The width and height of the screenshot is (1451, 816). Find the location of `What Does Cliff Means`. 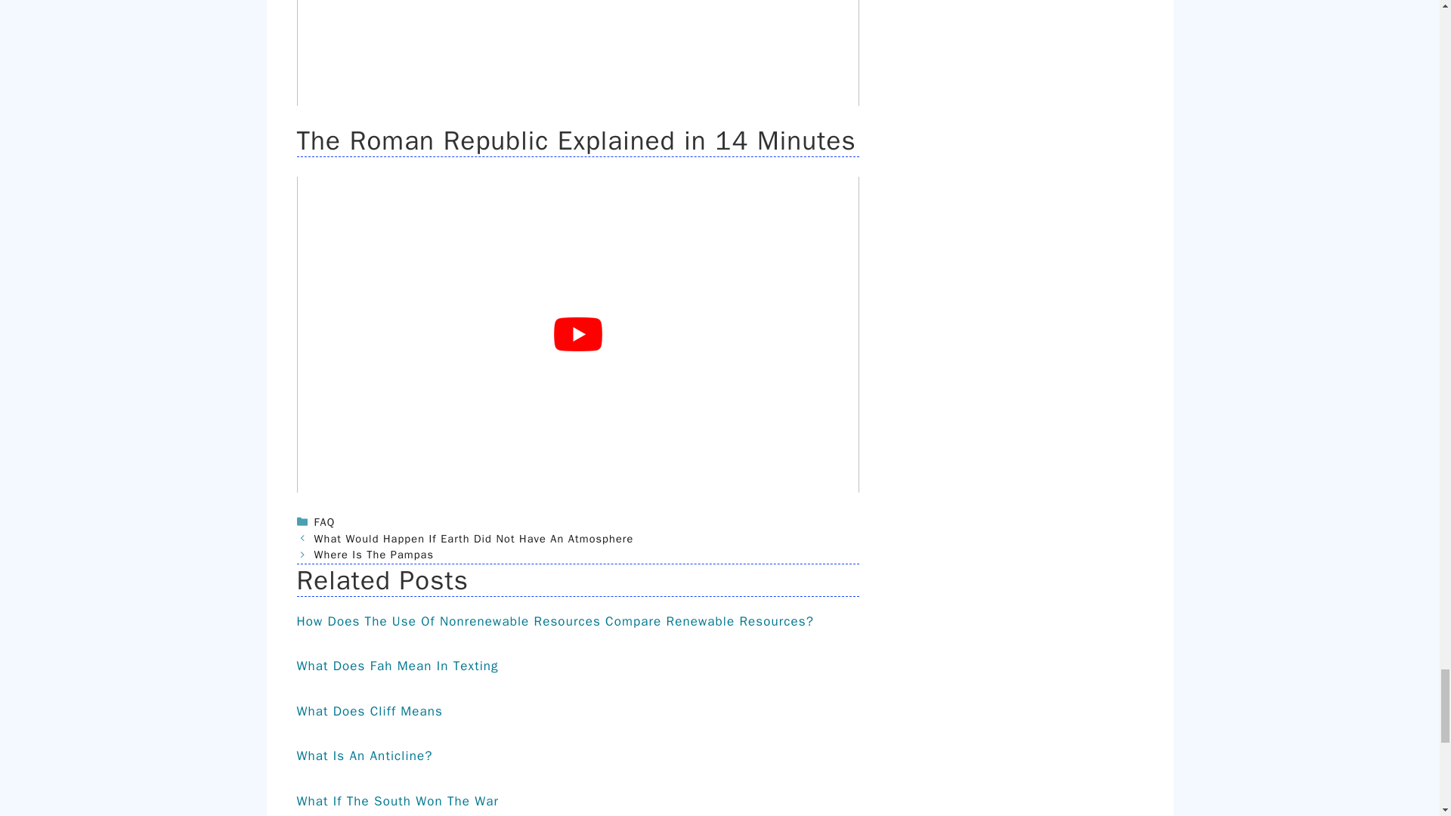

What Does Cliff Means is located at coordinates (369, 710).